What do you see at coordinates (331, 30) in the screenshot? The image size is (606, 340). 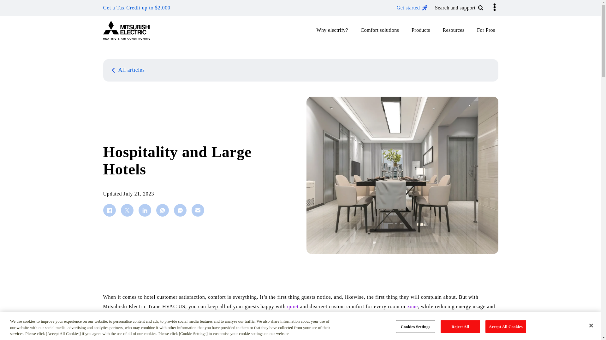 I see `Why electrify?` at bounding box center [331, 30].